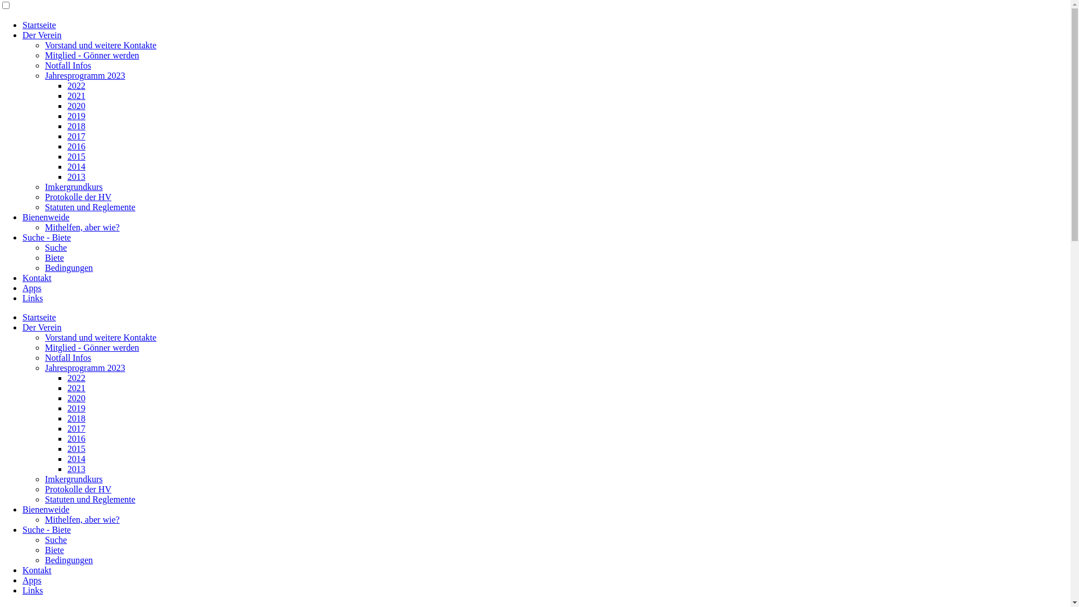 The image size is (1079, 607). I want to click on Vorstand und weitere Kontakte, so click(101, 337).